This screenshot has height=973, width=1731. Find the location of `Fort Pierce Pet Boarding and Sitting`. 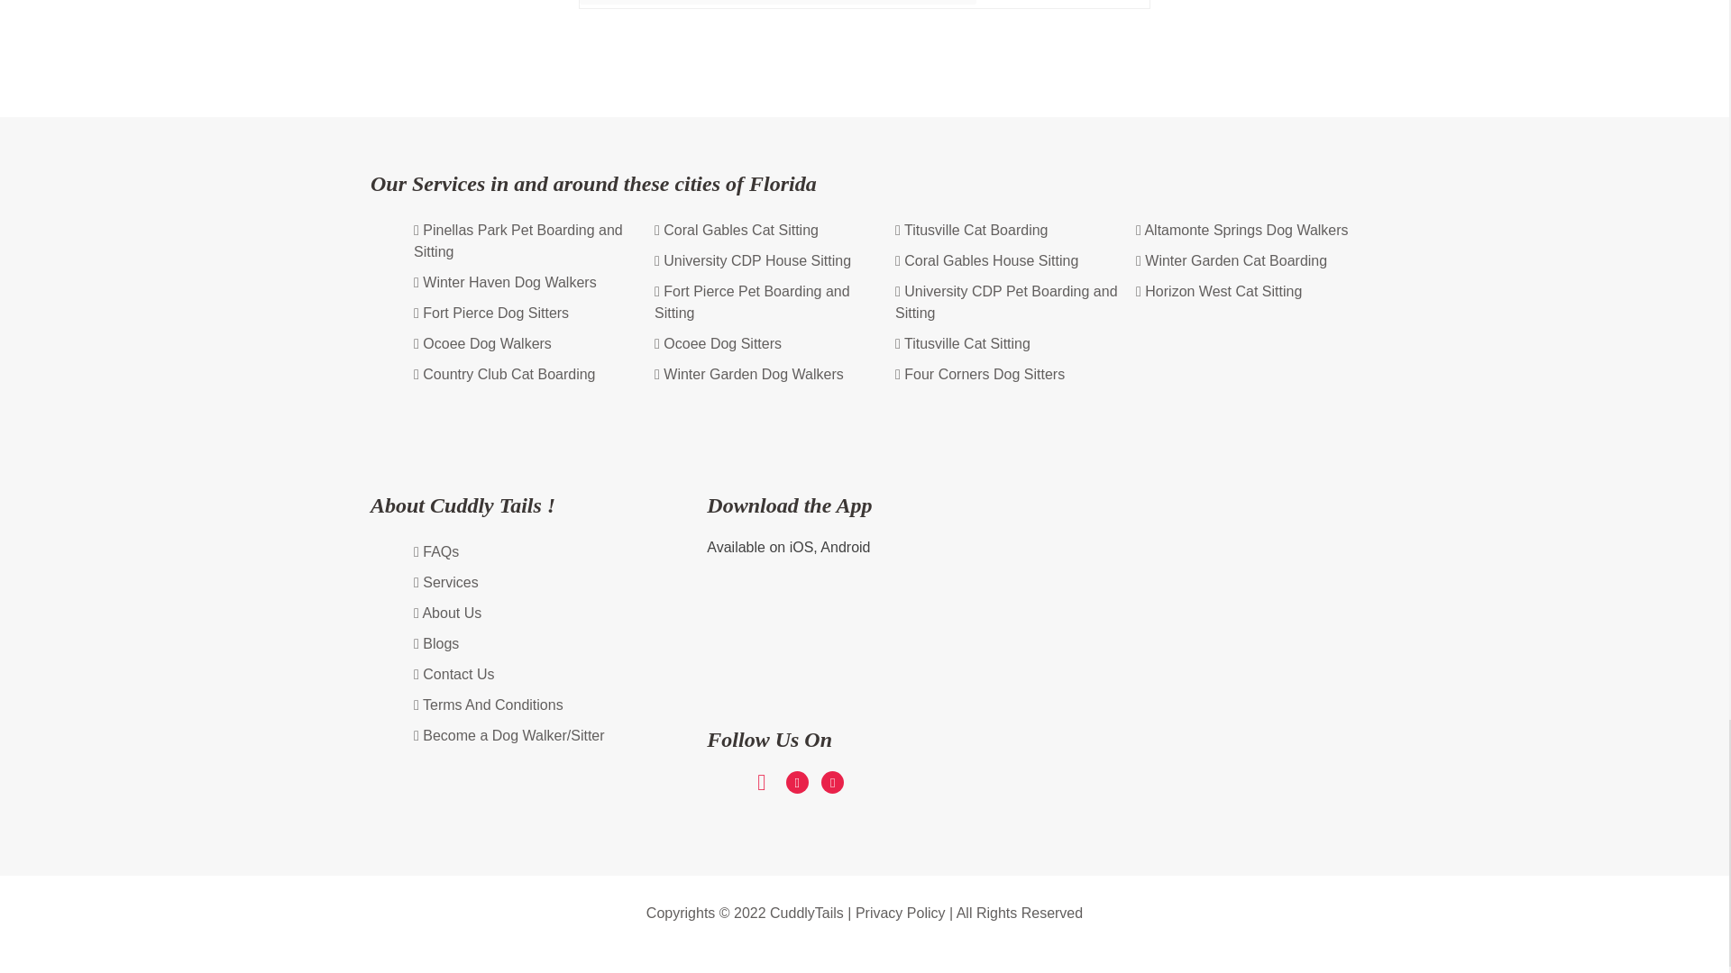

Fort Pierce Pet Boarding and Sitting is located at coordinates (765, 303).